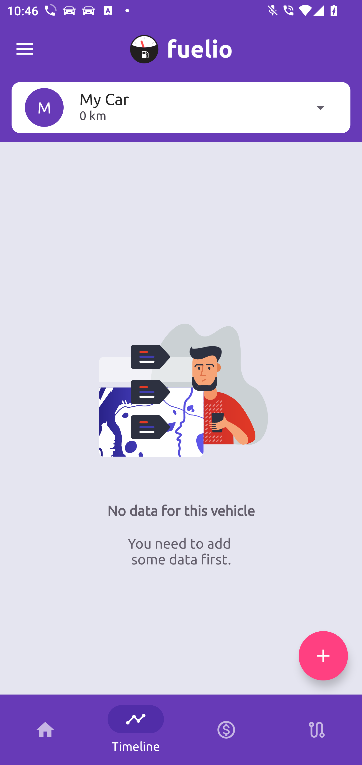 The width and height of the screenshot is (362, 765). I want to click on M My Car 0 km, so click(181, 107).